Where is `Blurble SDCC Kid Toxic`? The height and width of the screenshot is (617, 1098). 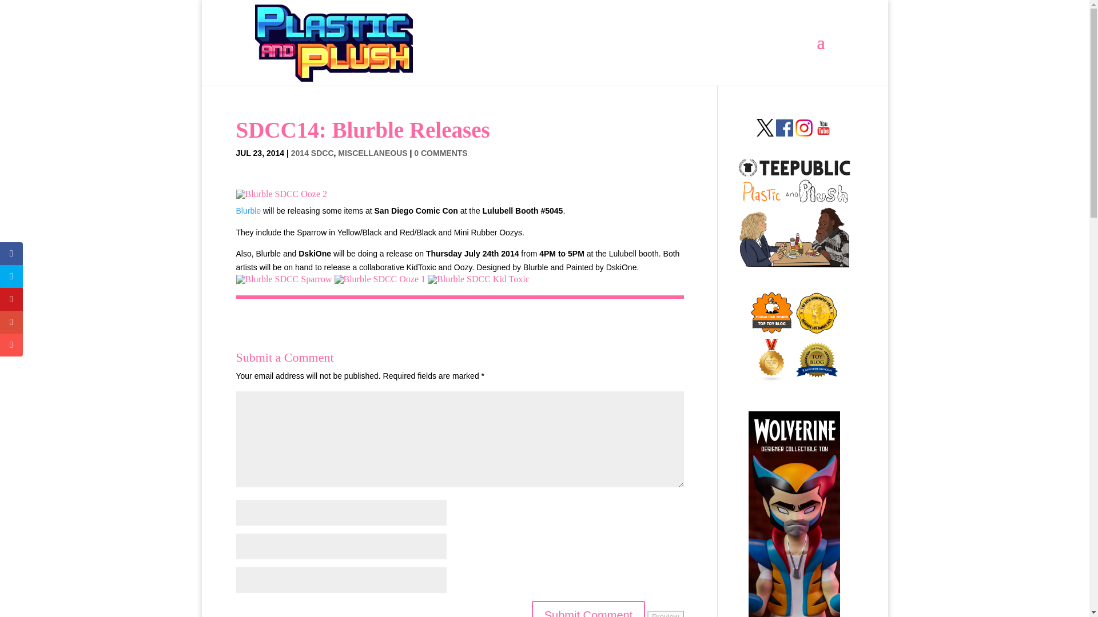
Blurble SDCC Kid Toxic is located at coordinates (478, 279).